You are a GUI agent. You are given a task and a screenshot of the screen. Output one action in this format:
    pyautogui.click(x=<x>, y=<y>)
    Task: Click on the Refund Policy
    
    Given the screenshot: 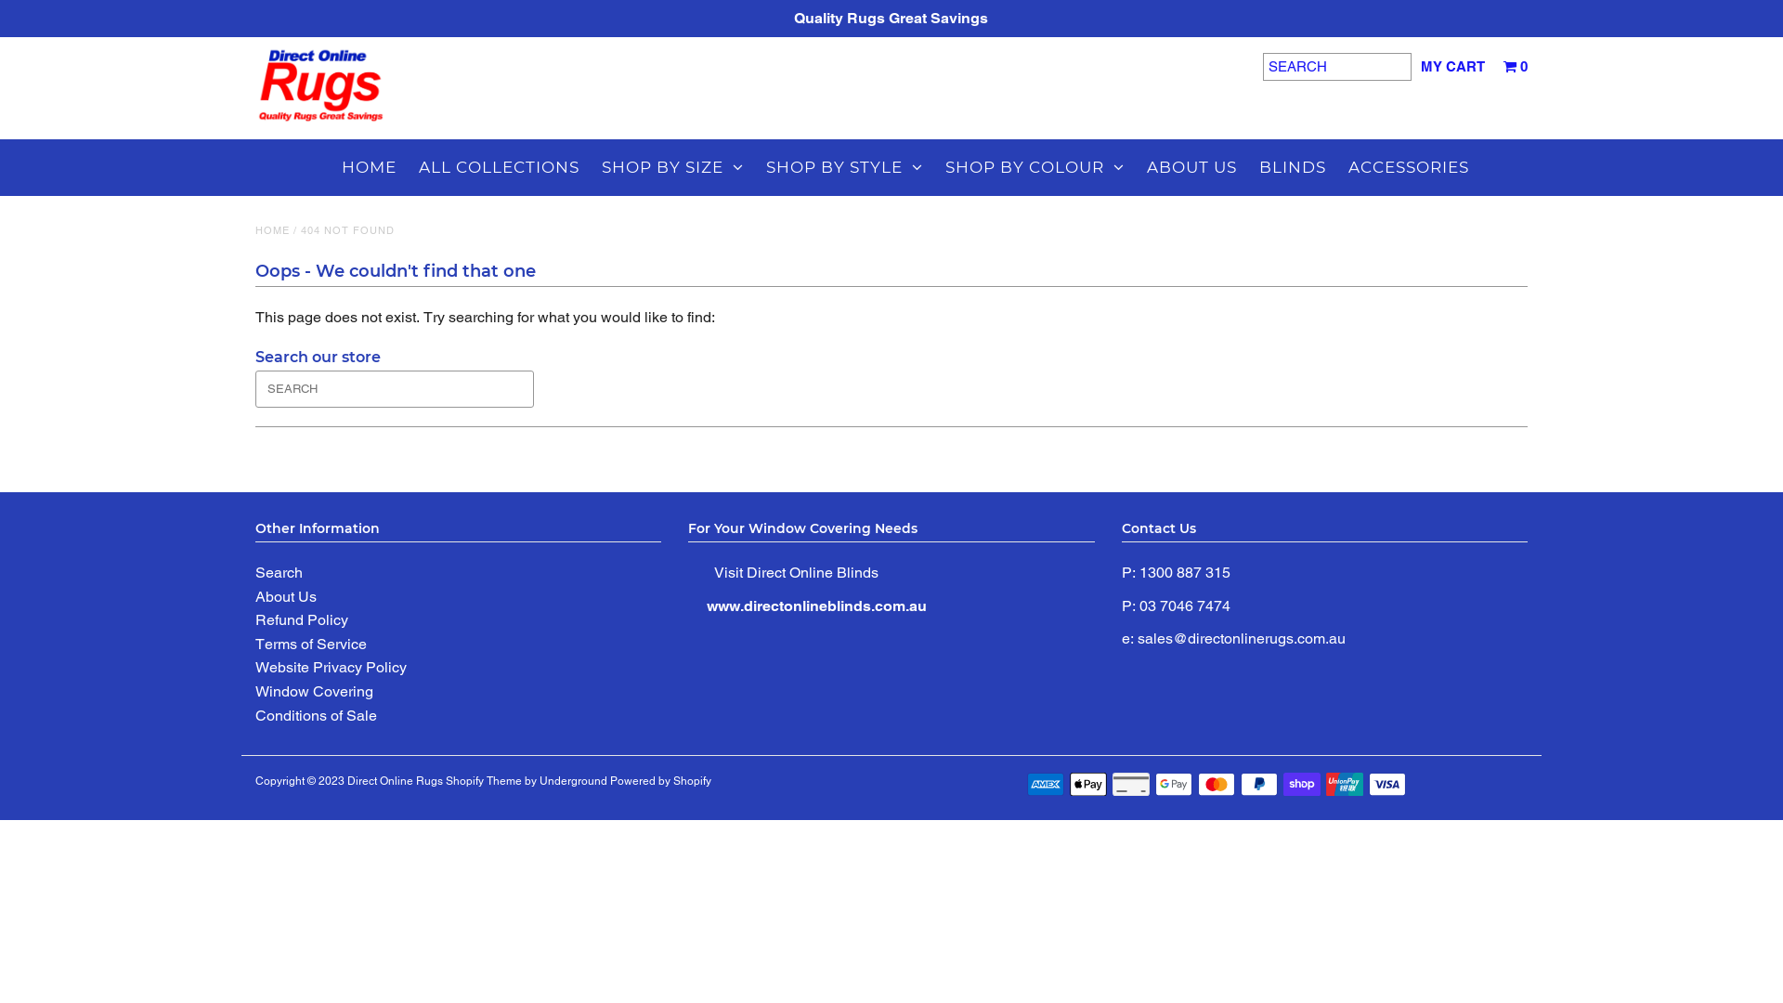 What is the action you would take?
    pyautogui.click(x=302, y=620)
    